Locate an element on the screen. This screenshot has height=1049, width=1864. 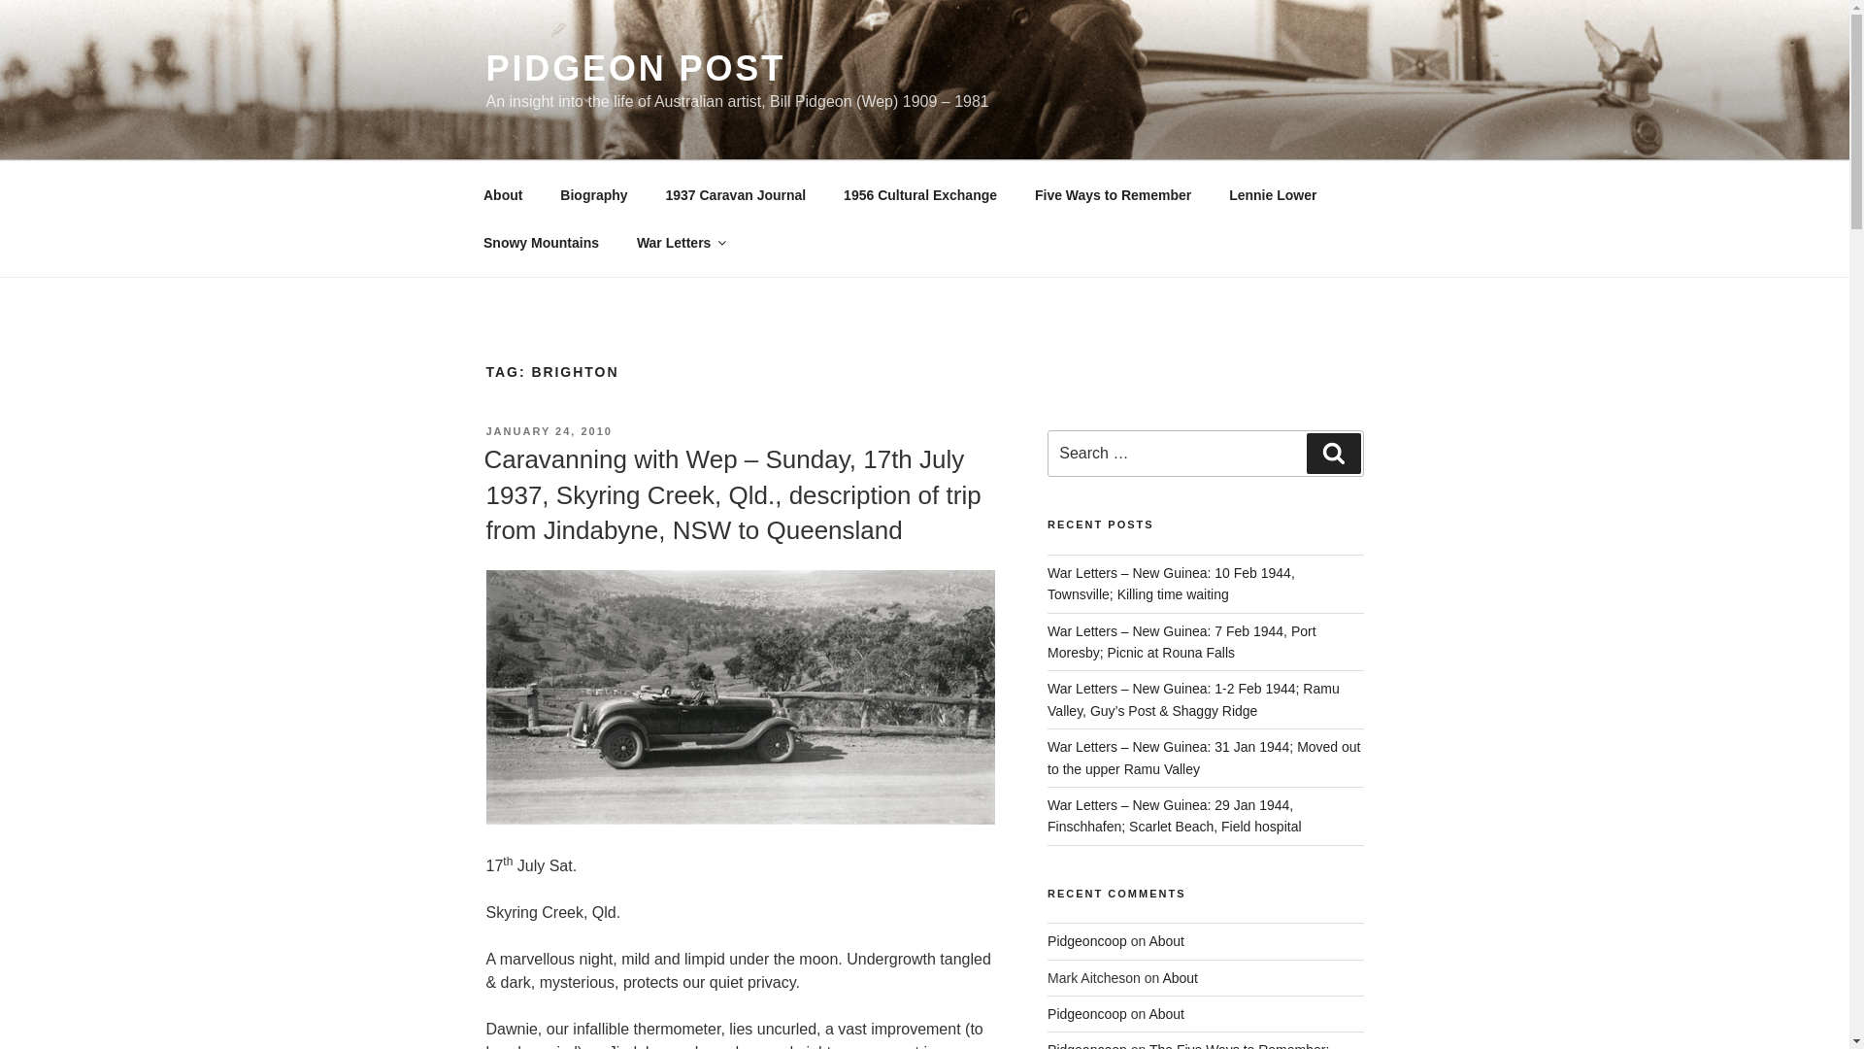
Pidgeoncoop is located at coordinates (1087, 1013).